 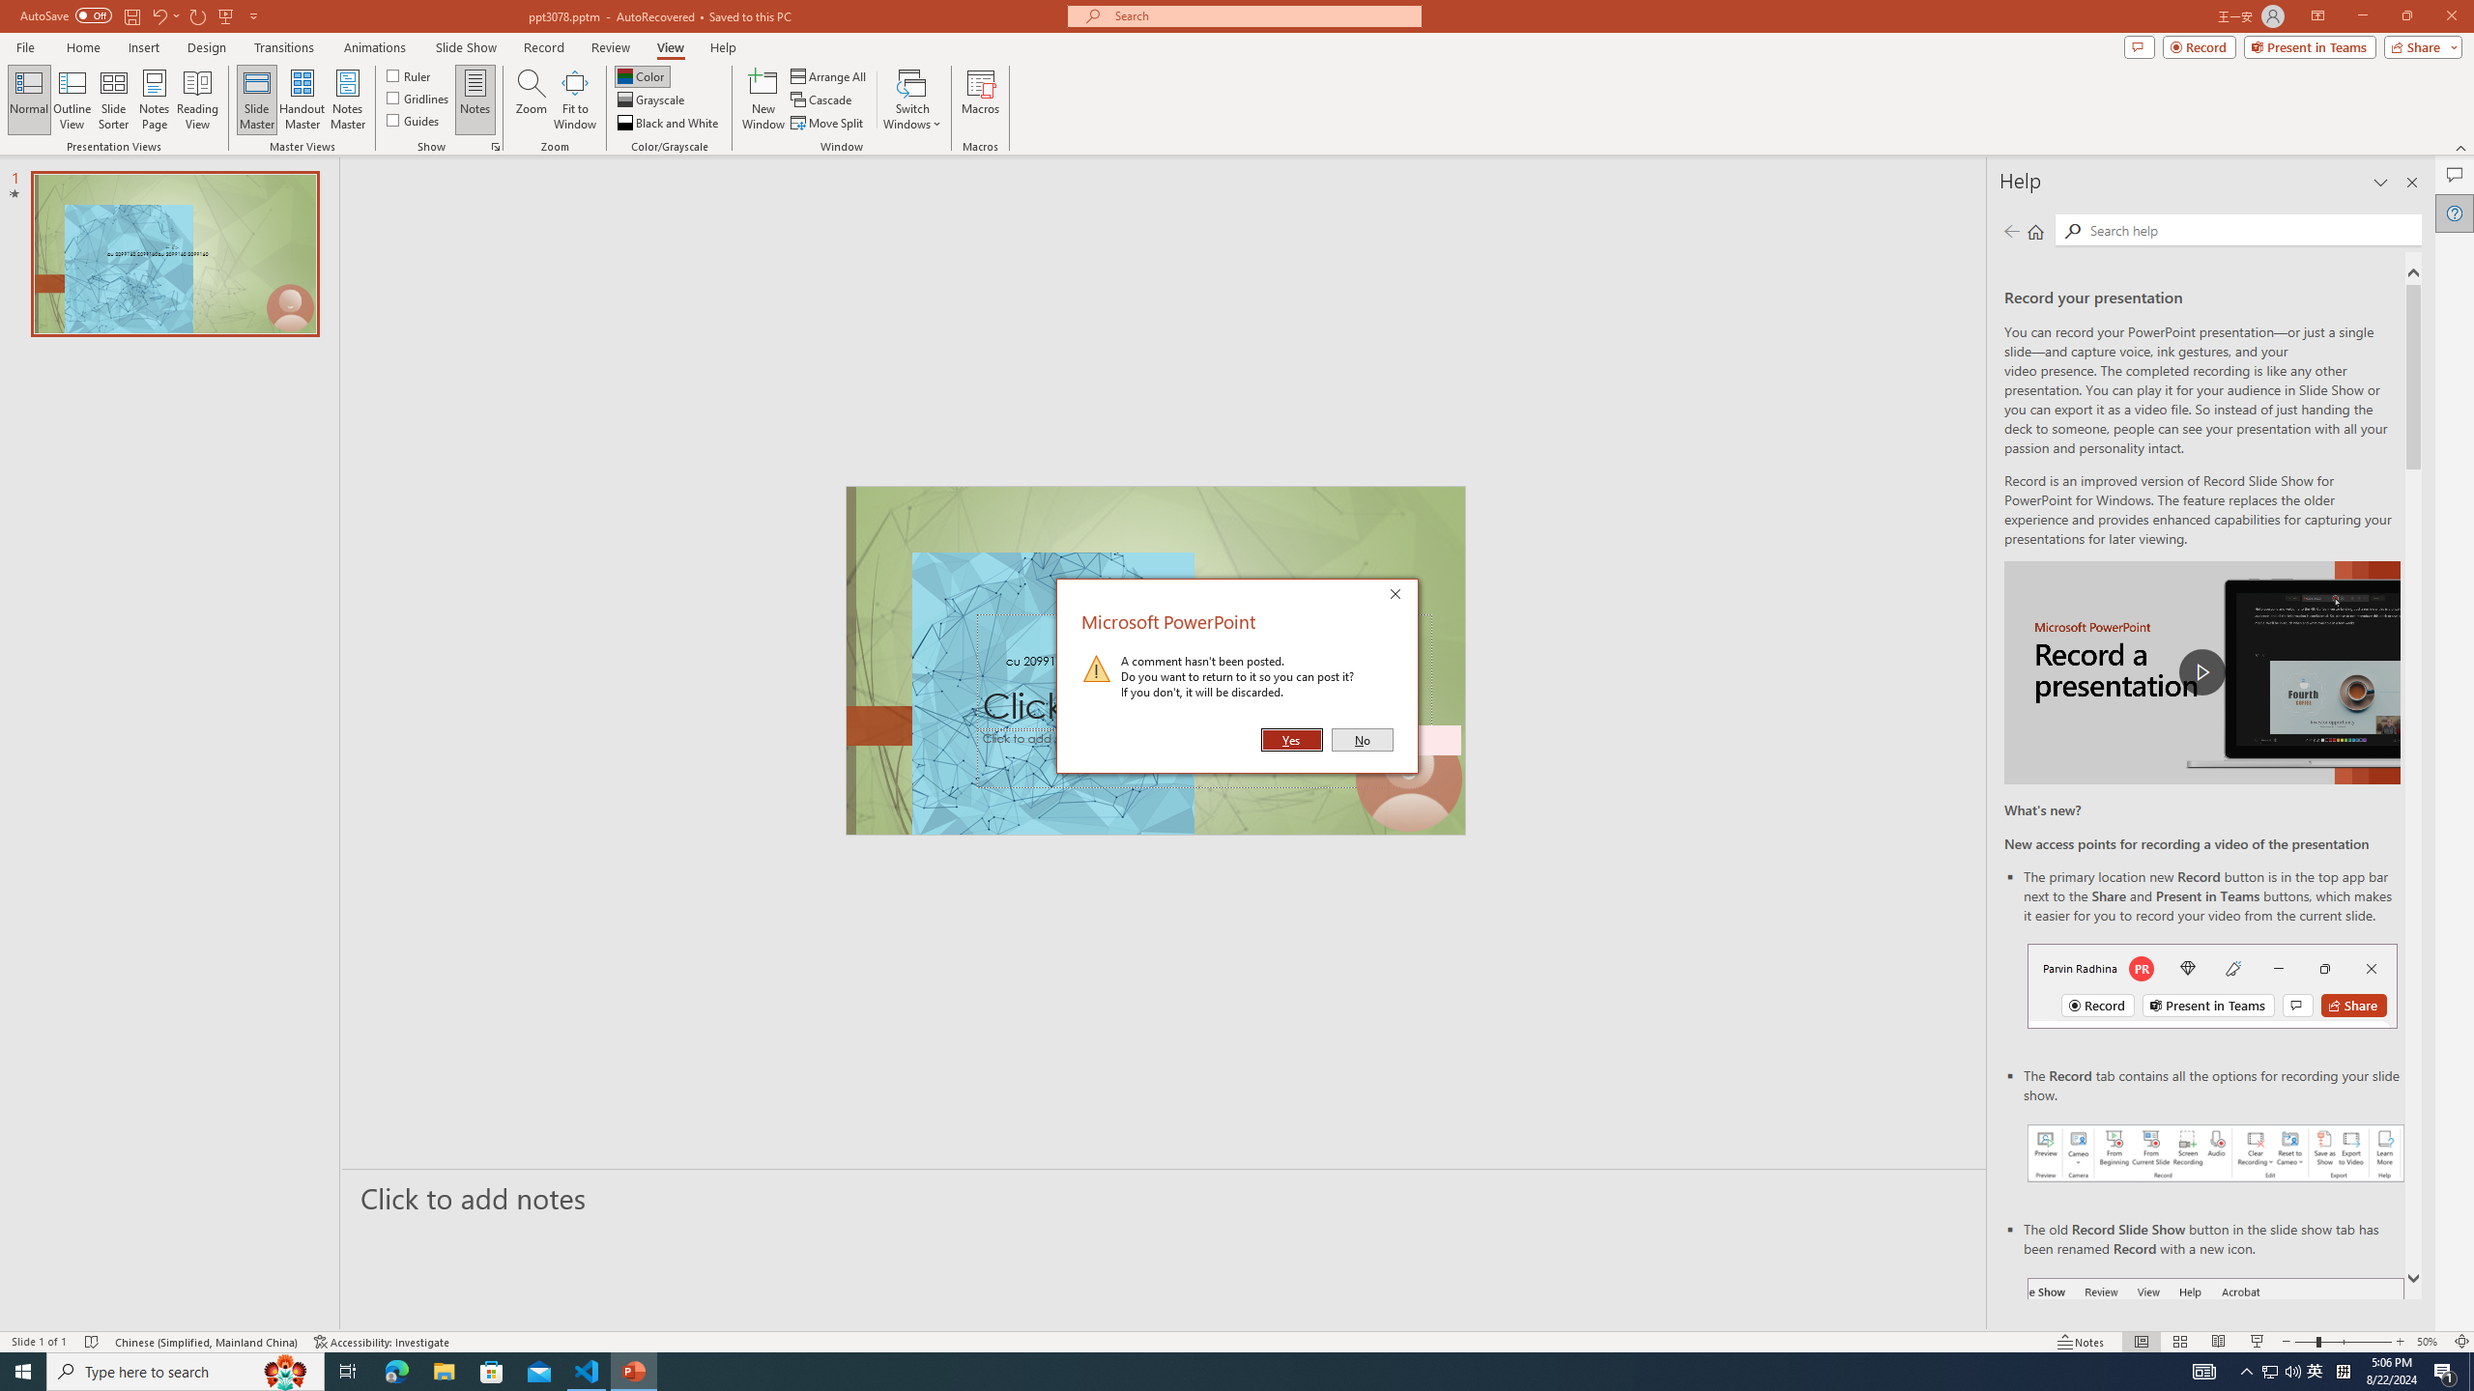 I want to click on Show desktop, so click(x=1237, y=1341).